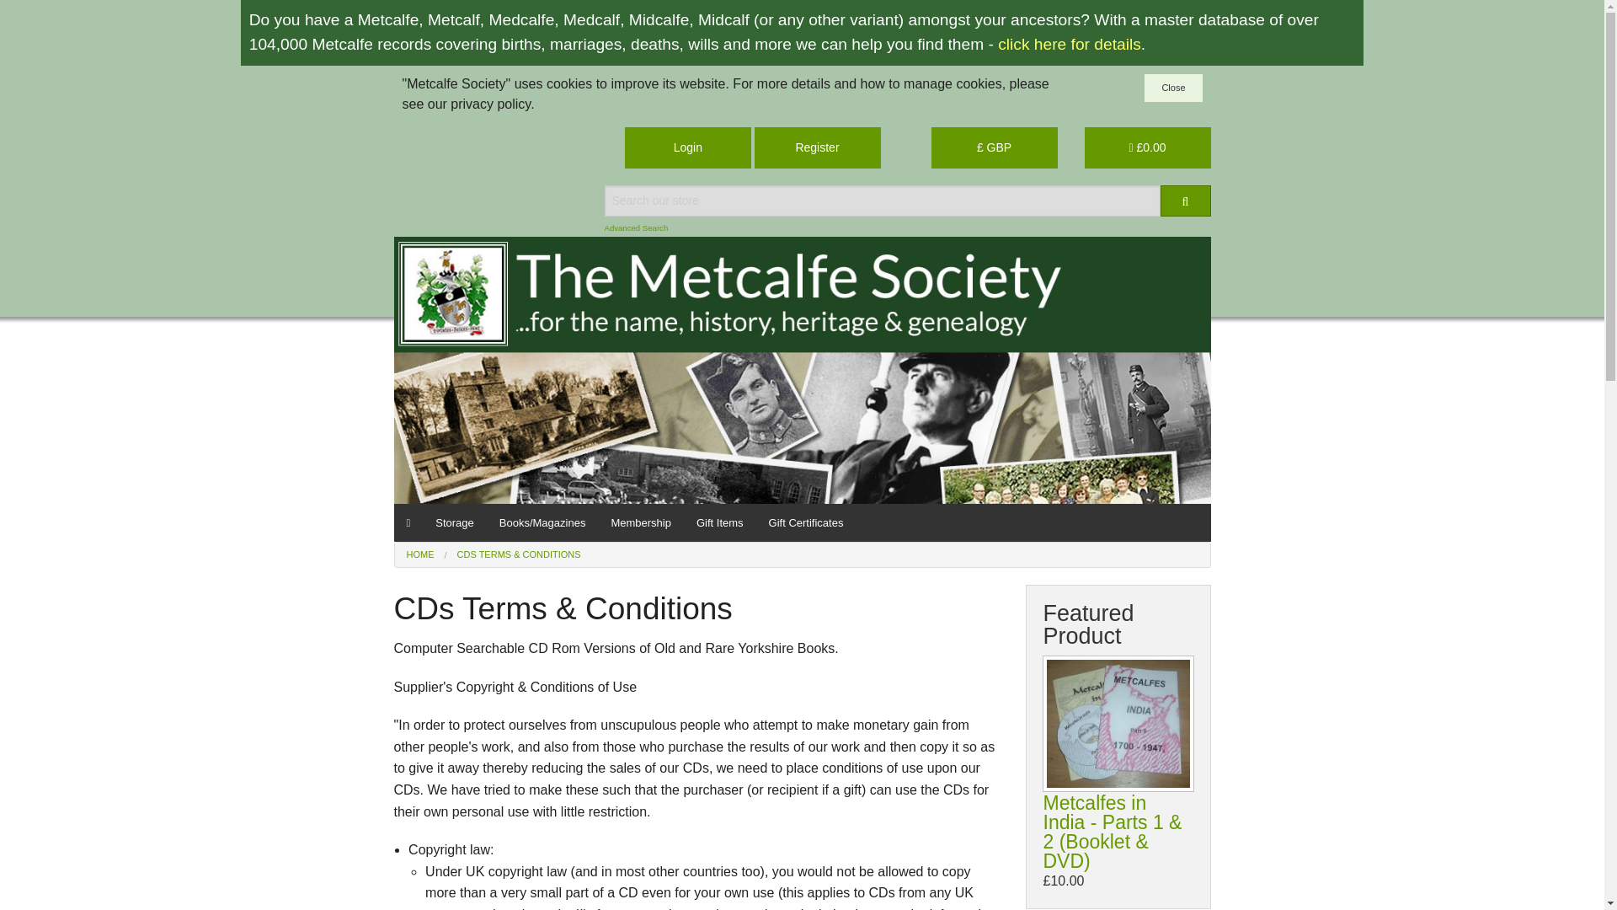  What do you see at coordinates (687, 147) in the screenshot?
I see `Login` at bounding box center [687, 147].